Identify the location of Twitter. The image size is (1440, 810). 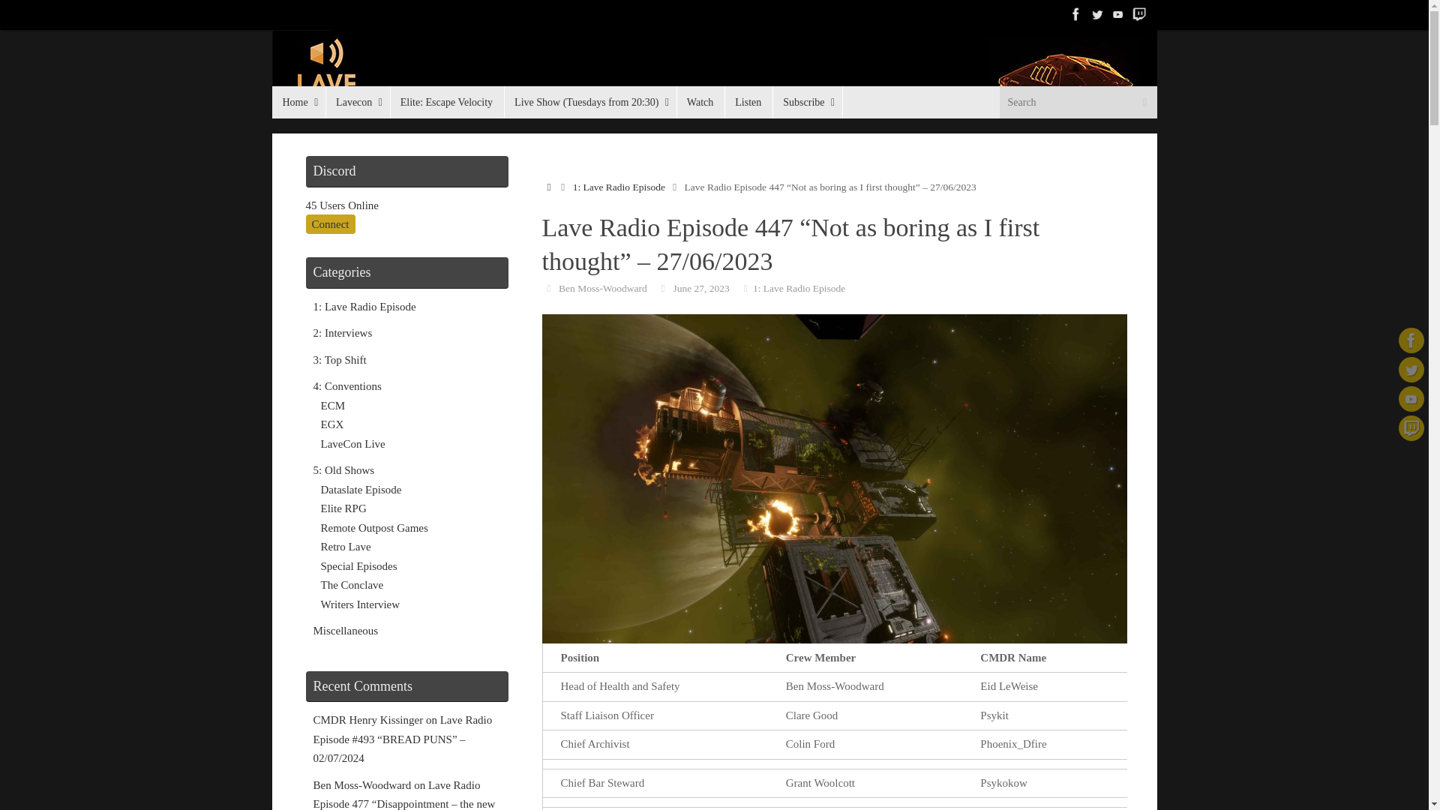
(1096, 14).